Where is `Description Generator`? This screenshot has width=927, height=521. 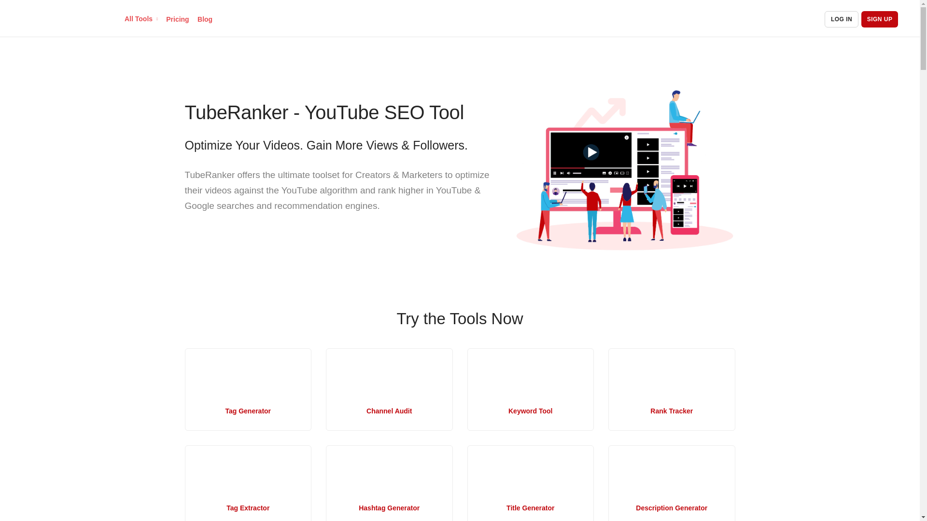
Description Generator is located at coordinates (671, 483).